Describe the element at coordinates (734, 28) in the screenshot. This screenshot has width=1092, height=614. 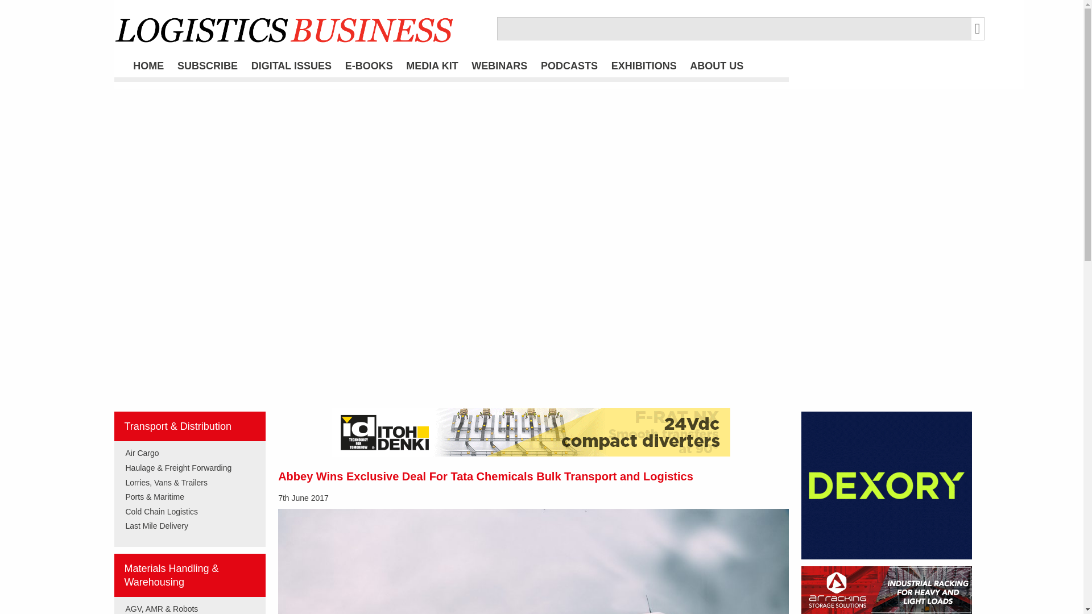
I see `Search for:` at that location.